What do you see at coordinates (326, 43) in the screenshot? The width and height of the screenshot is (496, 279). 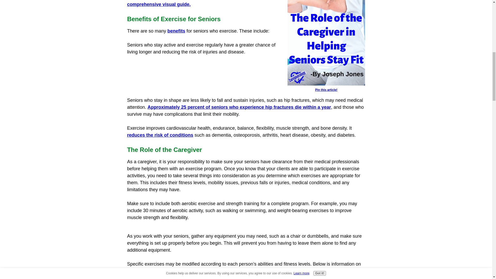 I see `The Role of the Caregiver in Helping Seniors Stay Fit` at bounding box center [326, 43].